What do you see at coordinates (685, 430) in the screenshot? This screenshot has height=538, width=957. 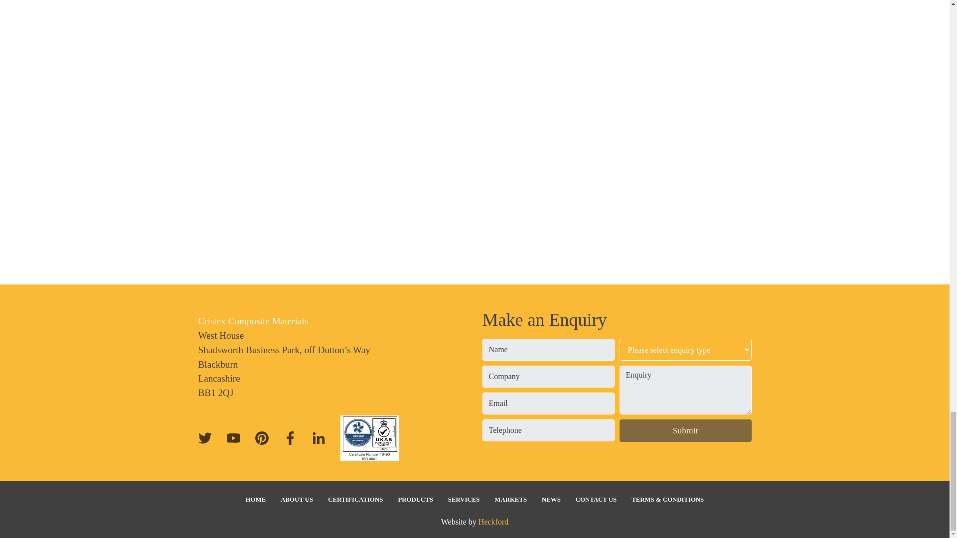 I see `Submit` at bounding box center [685, 430].